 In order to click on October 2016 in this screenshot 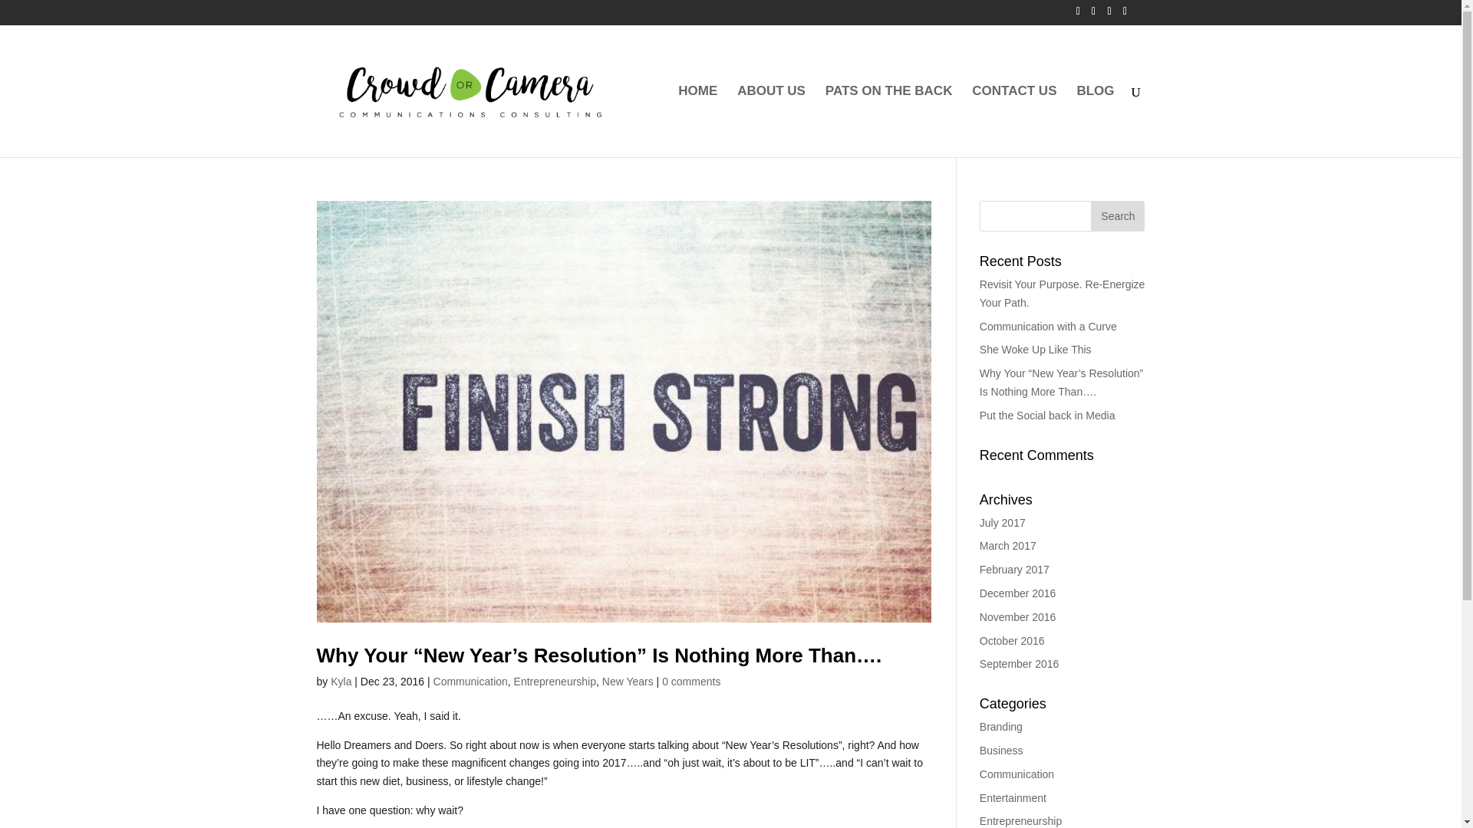, I will do `click(1011, 641)`.